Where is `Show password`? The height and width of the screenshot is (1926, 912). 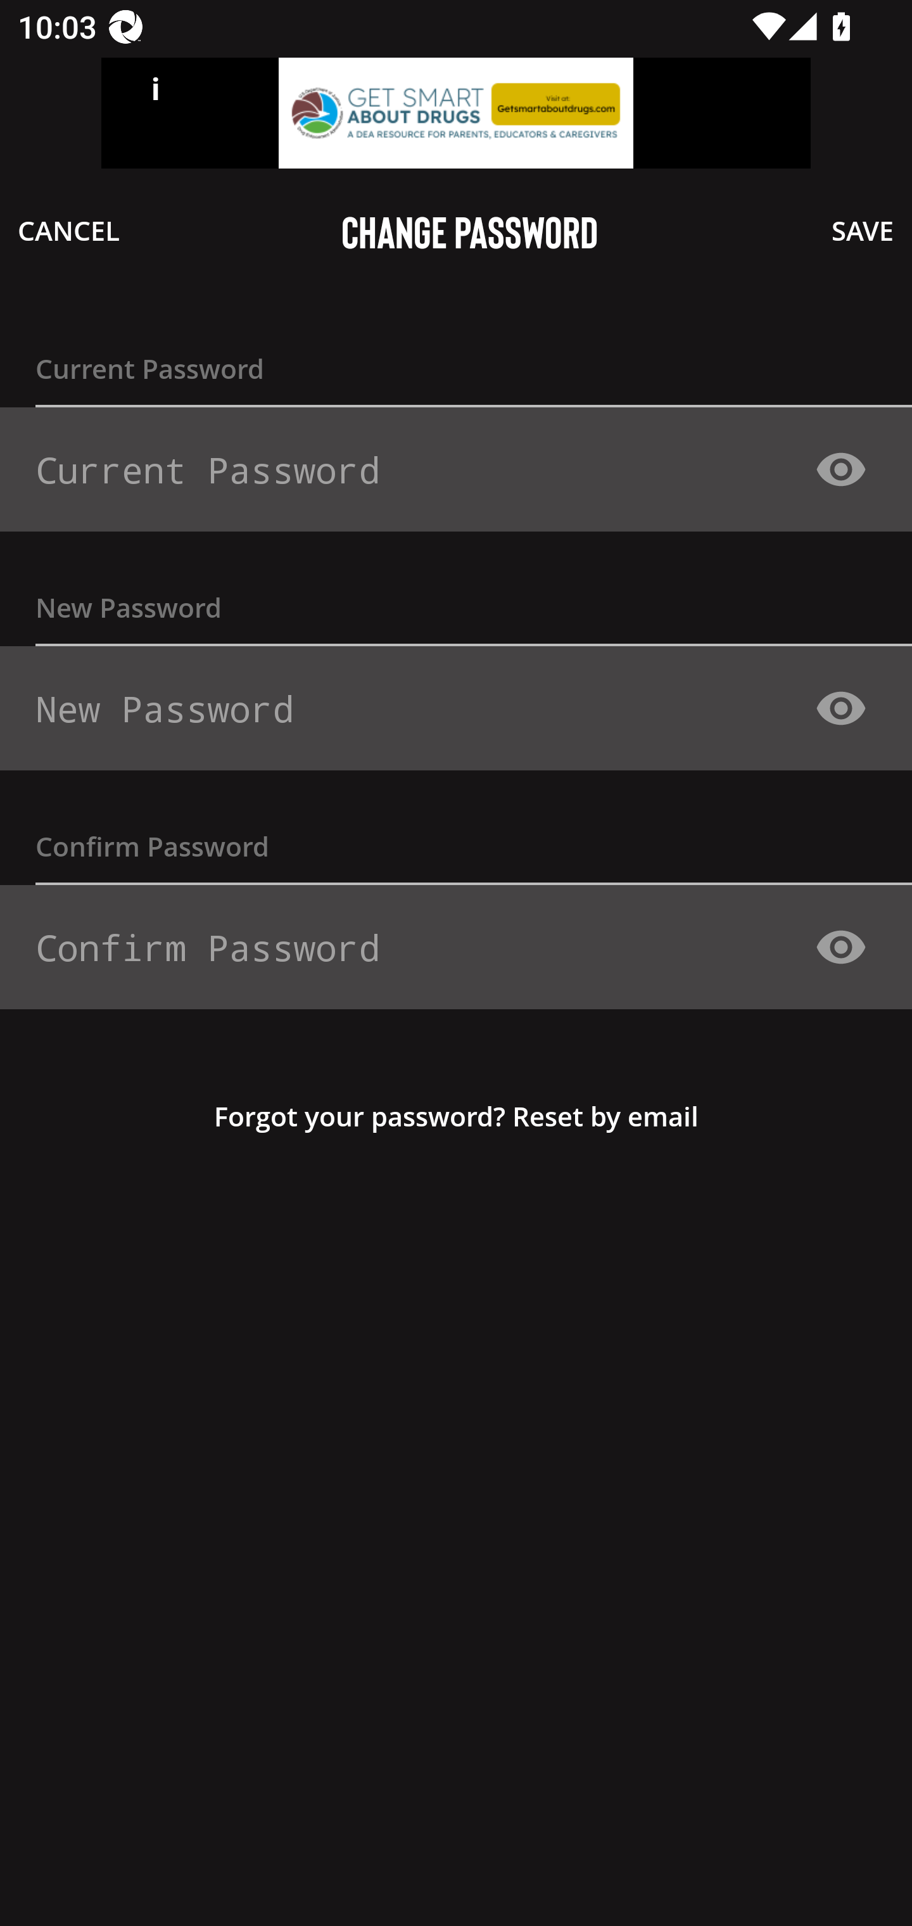 Show password is located at coordinates (841, 469).